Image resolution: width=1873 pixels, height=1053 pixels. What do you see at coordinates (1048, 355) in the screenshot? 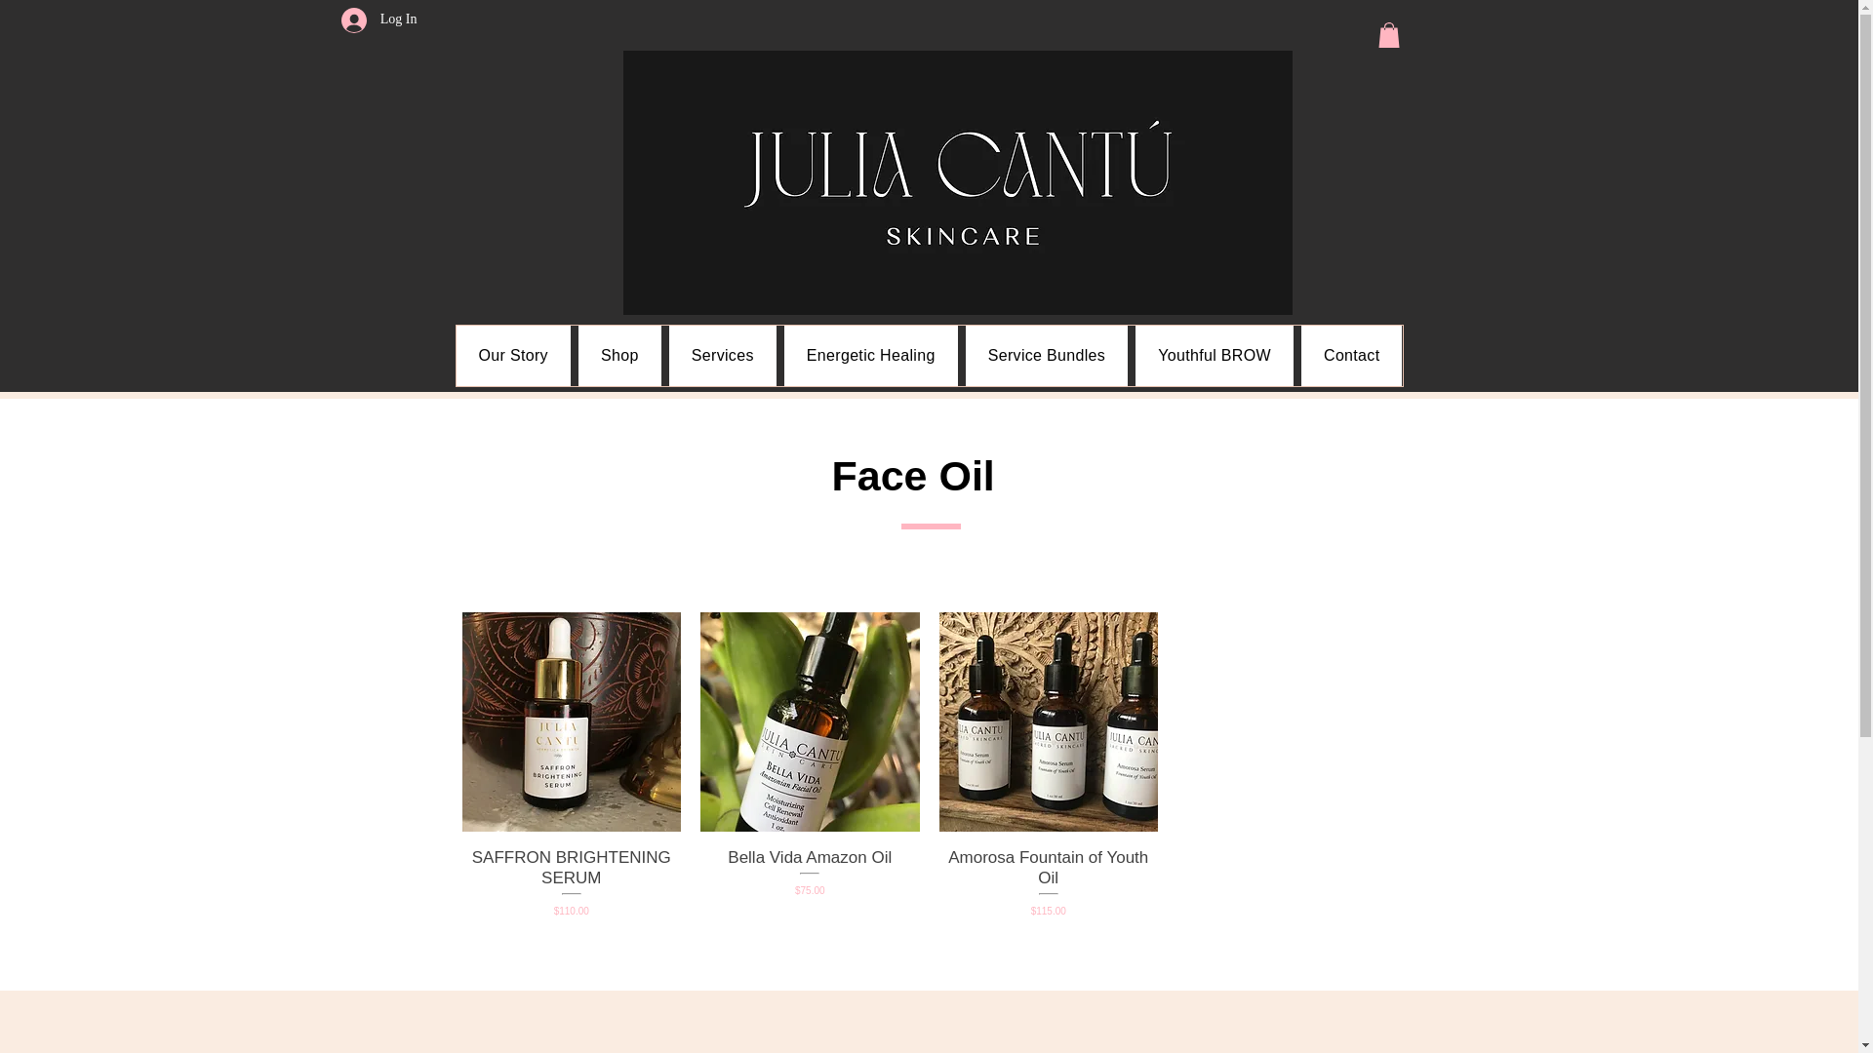
I see `Service Bundles` at bounding box center [1048, 355].